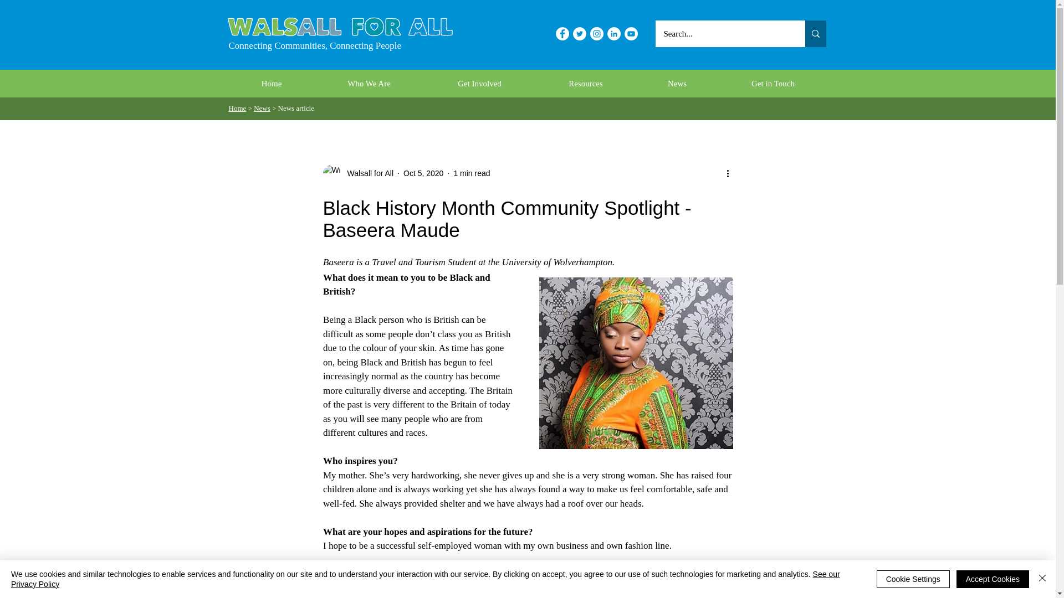  Describe the element at coordinates (237, 108) in the screenshot. I see `Home` at that location.